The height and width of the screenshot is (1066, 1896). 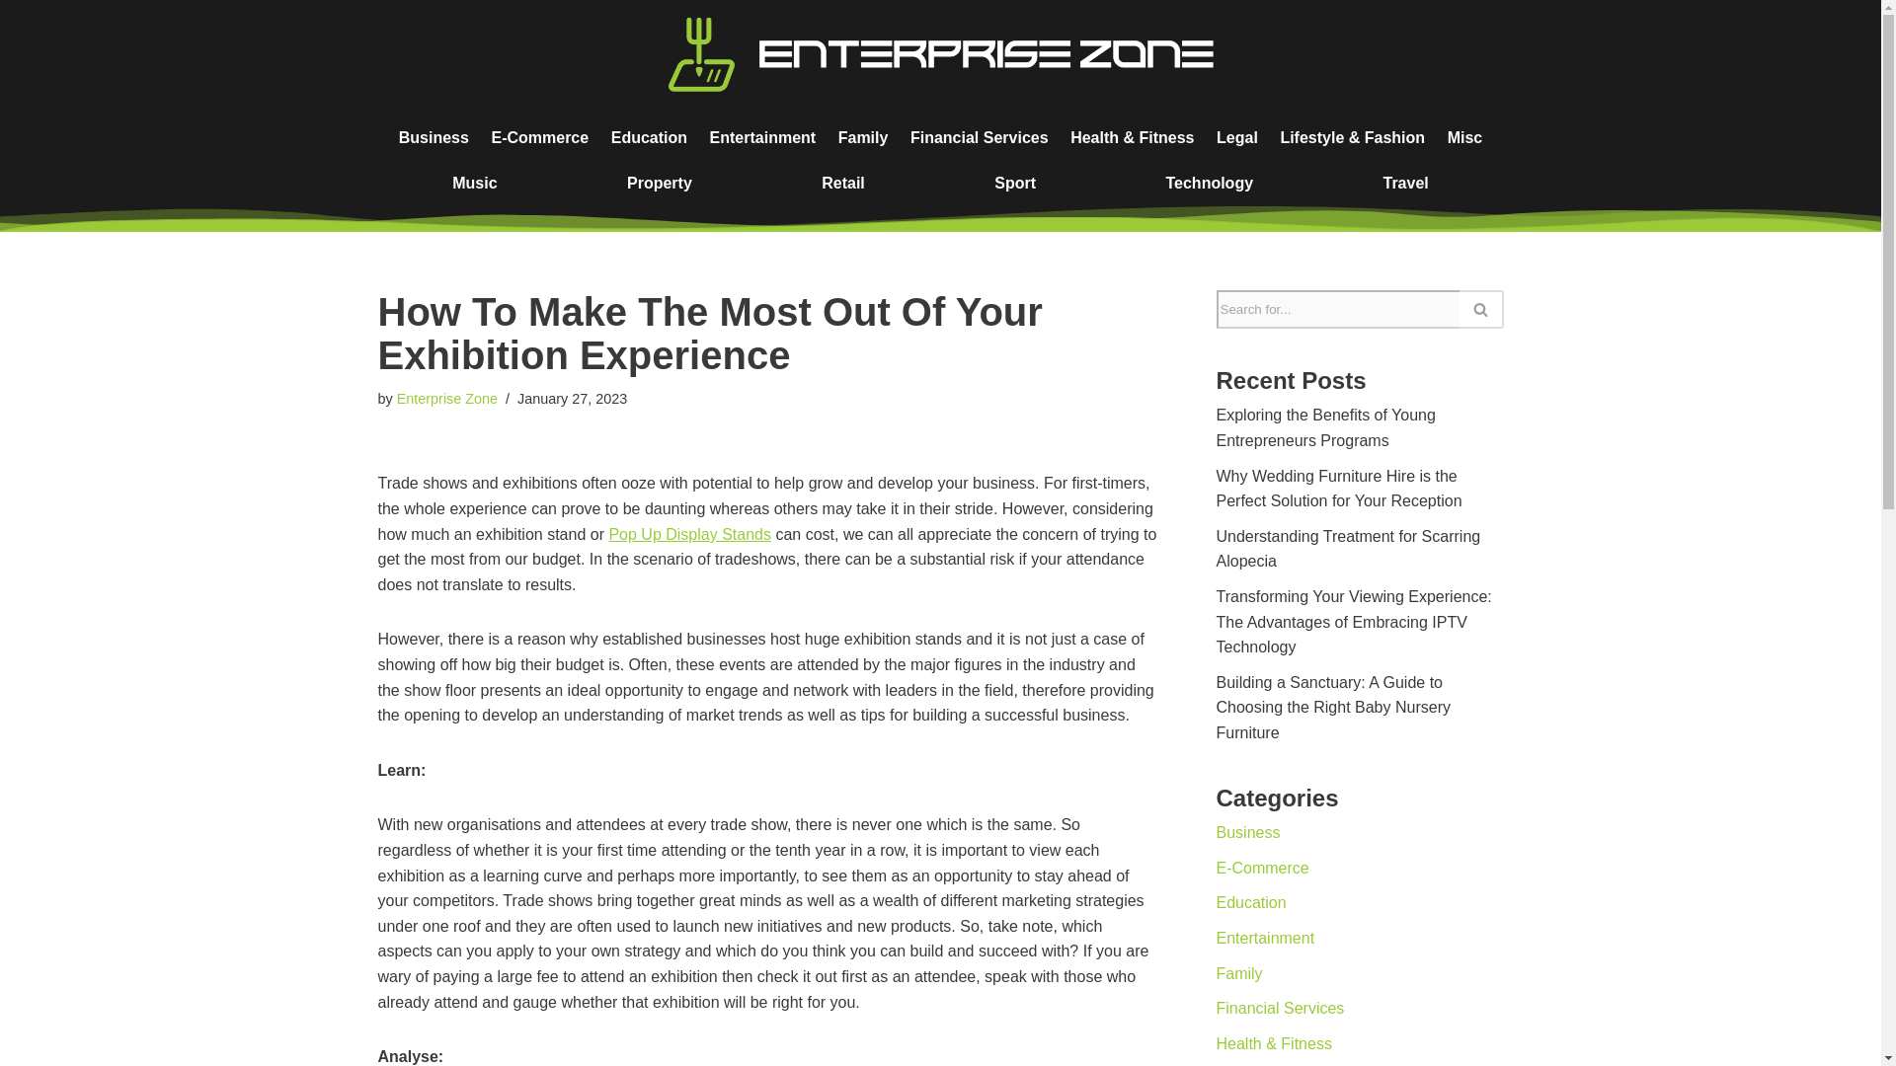 I want to click on Sport, so click(x=1015, y=184).